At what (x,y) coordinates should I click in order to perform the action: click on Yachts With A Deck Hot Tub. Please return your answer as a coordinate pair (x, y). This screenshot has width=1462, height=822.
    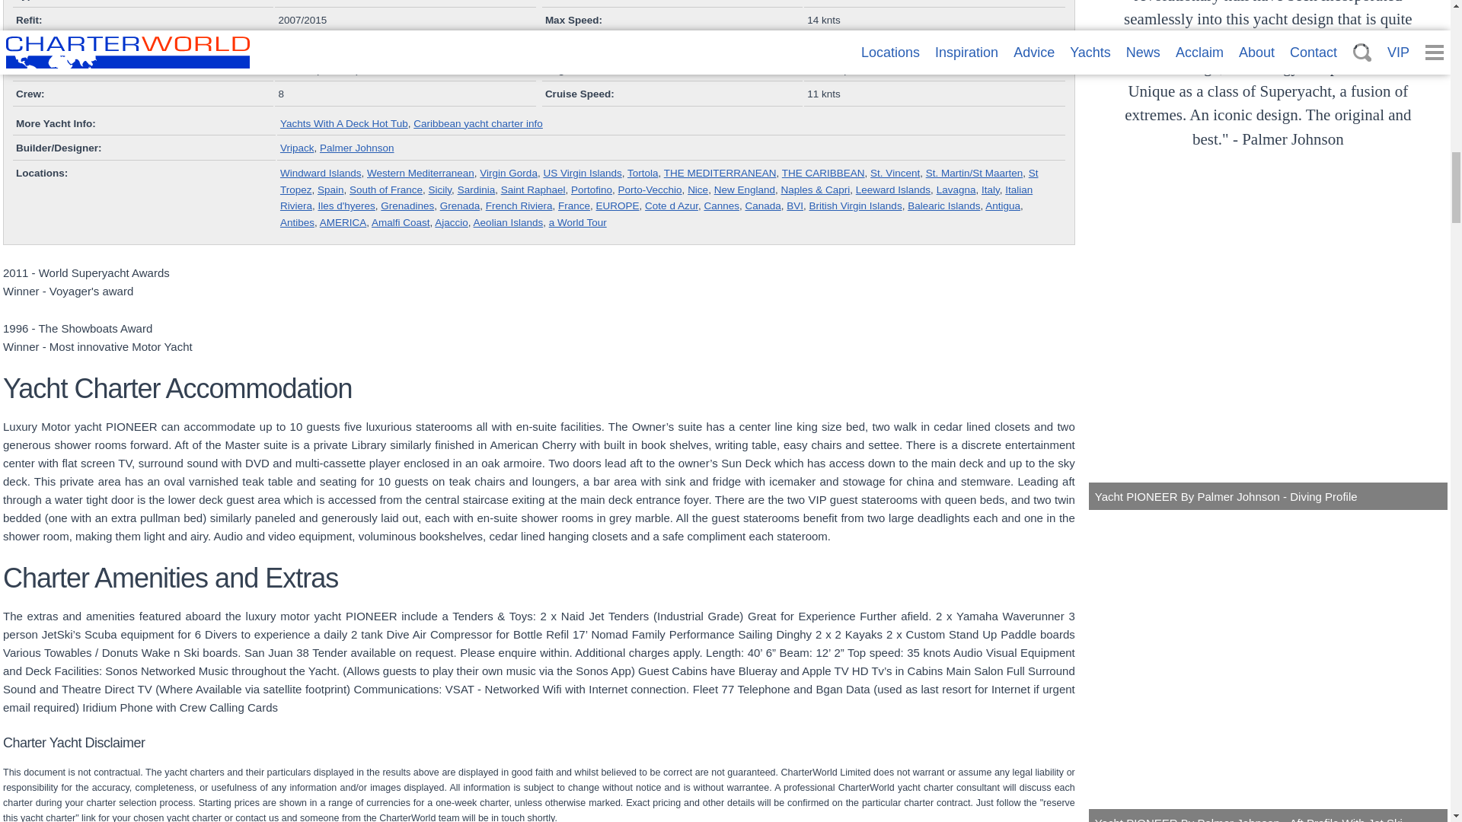
    Looking at the image, I should click on (344, 123).